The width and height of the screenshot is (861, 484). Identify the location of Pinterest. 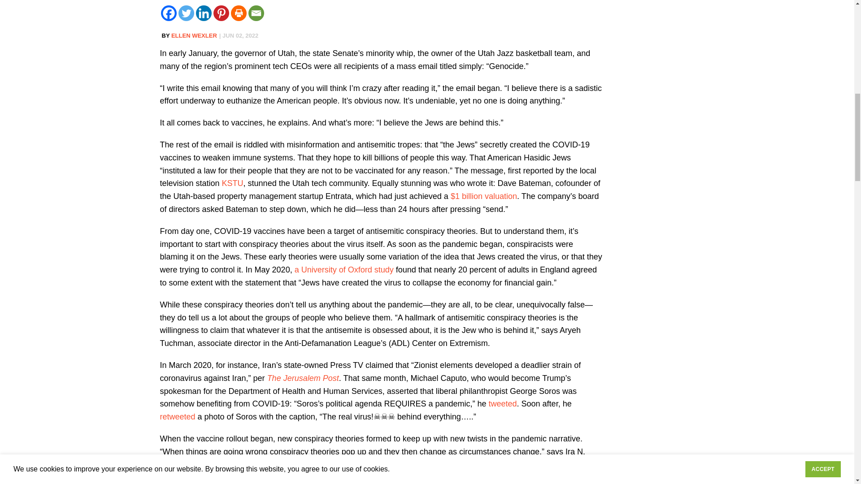
(221, 13).